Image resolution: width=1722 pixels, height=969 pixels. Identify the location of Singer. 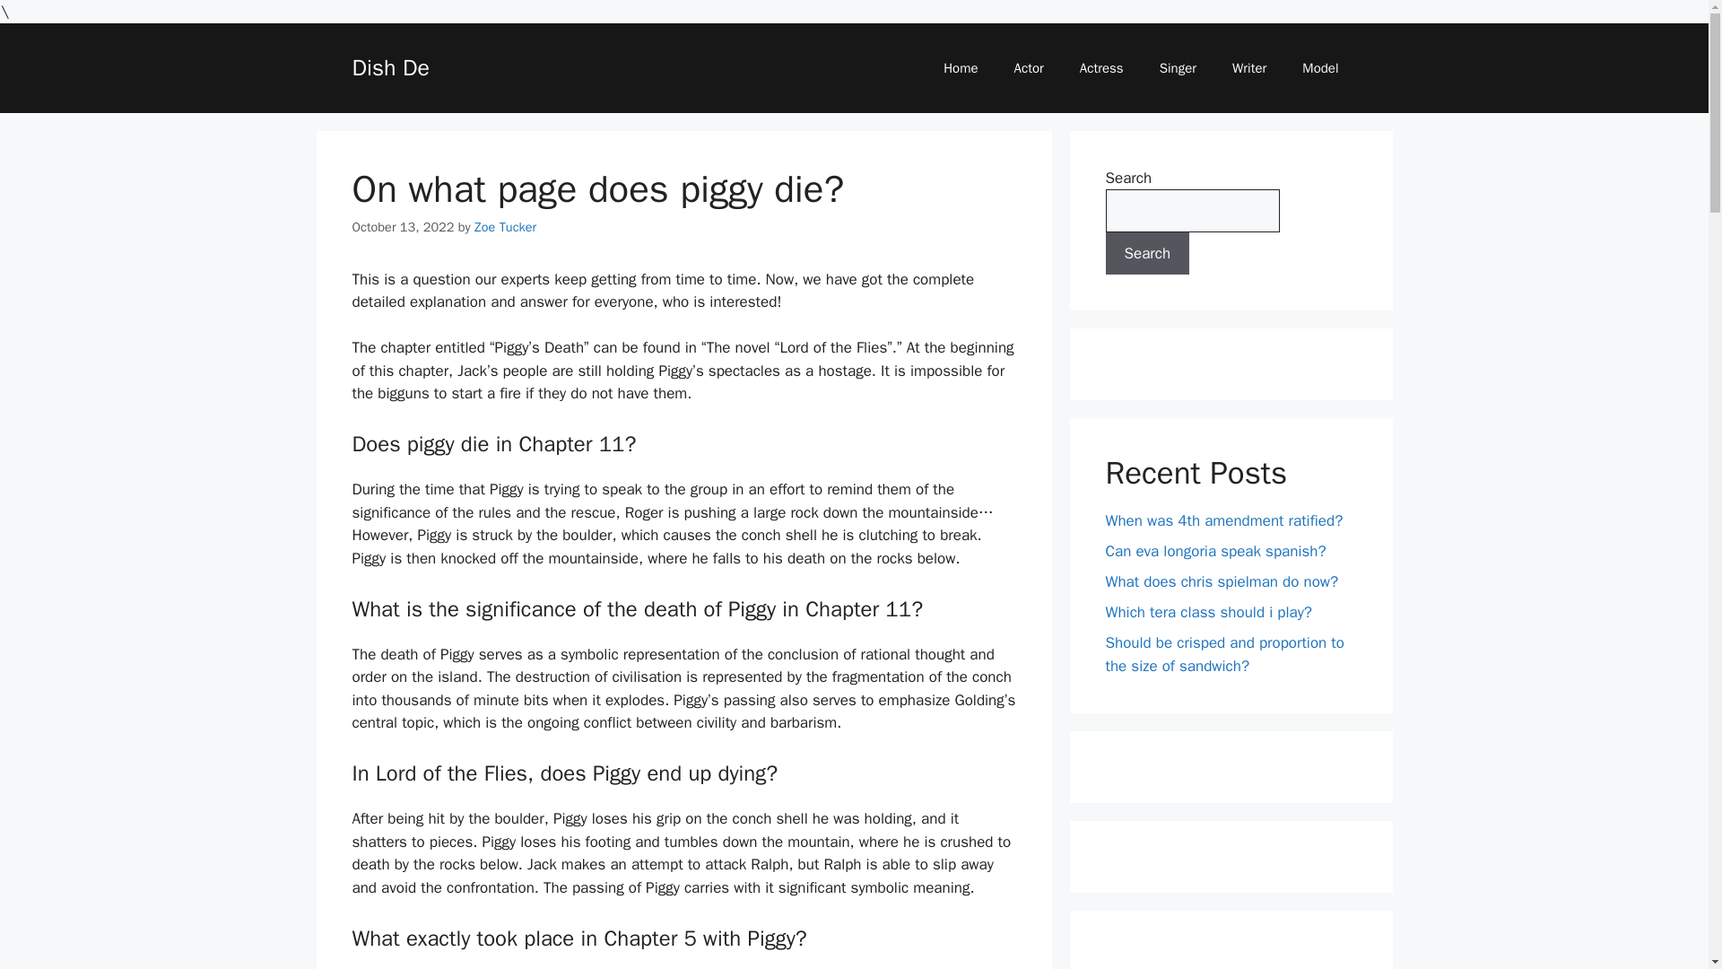
(1177, 68).